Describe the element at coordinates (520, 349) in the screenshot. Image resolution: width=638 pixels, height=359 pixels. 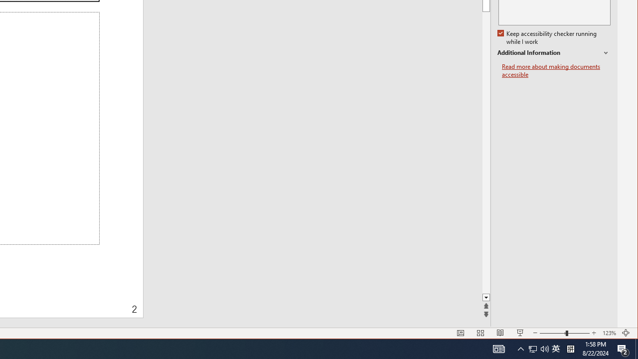
I see `Notification Chevron` at that location.